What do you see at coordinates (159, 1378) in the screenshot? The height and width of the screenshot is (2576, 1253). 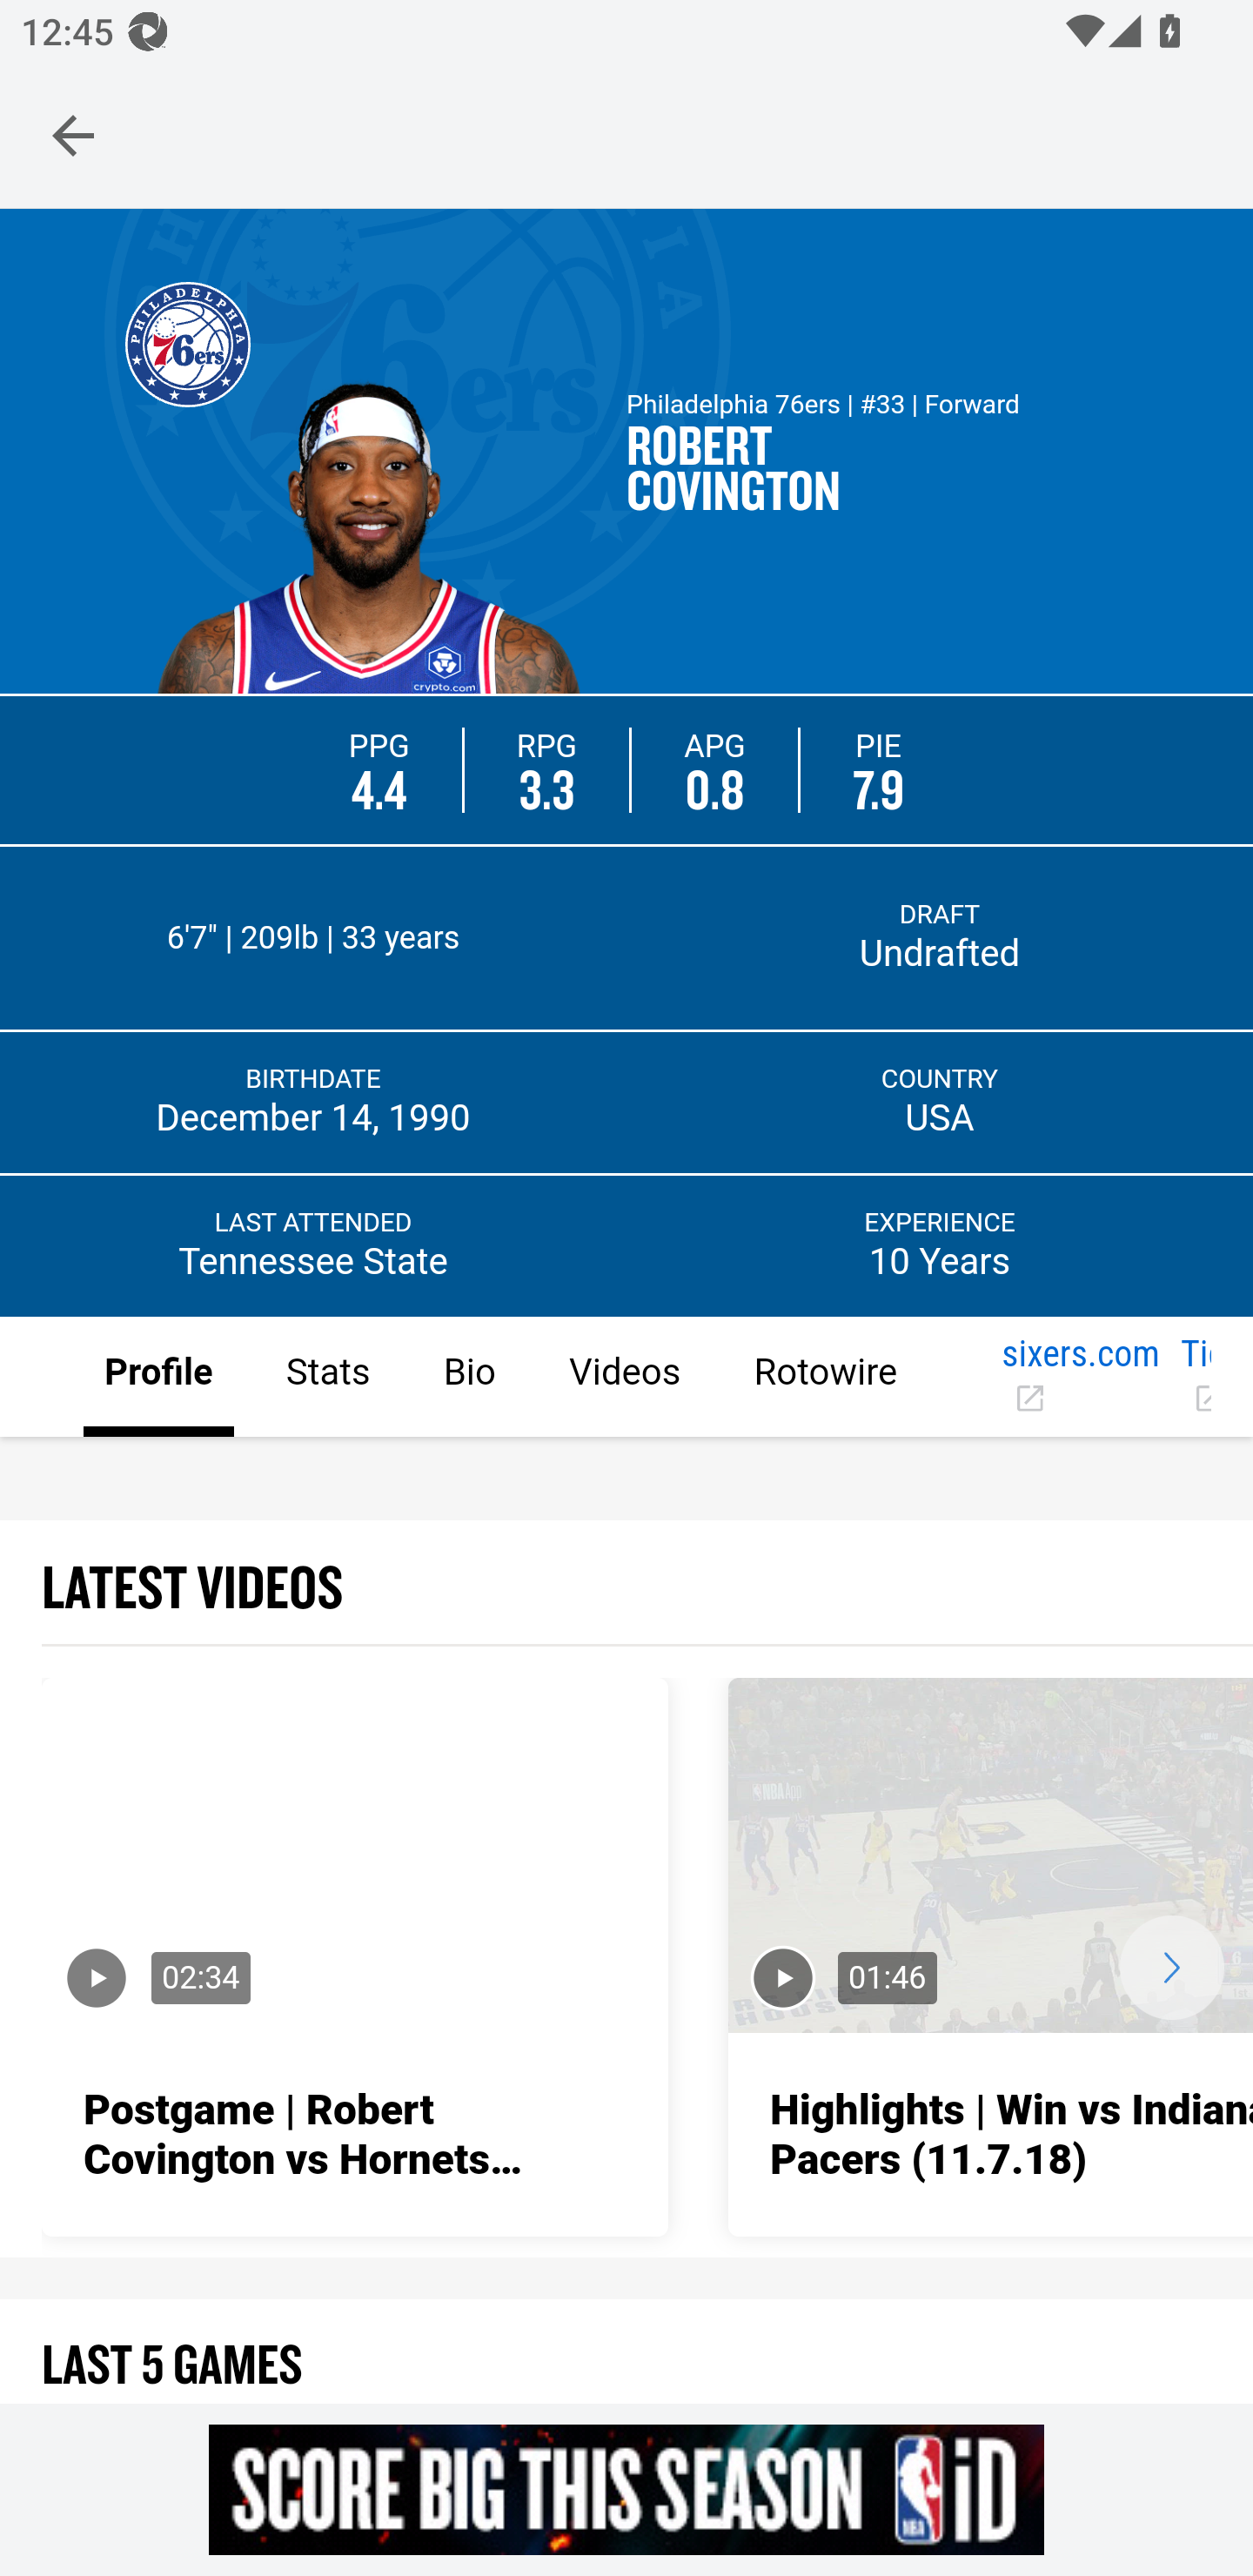 I see `Profile` at bounding box center [159, 1378].